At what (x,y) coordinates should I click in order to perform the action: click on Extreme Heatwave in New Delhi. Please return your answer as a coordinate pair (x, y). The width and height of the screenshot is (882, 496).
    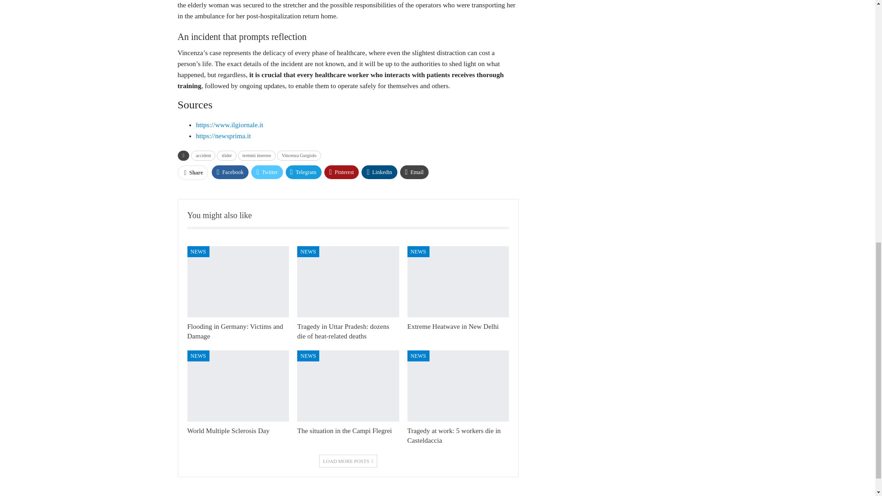
    Looking at the image, I should click on (458, 282).